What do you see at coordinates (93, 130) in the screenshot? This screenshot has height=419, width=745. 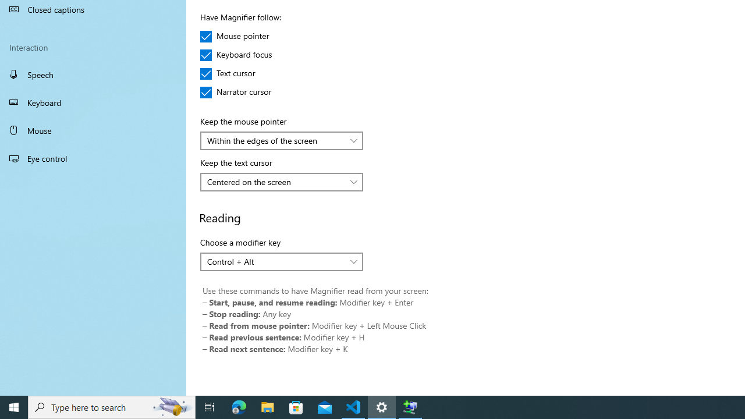 I see `Mouse` at bounding box center [93, 130].